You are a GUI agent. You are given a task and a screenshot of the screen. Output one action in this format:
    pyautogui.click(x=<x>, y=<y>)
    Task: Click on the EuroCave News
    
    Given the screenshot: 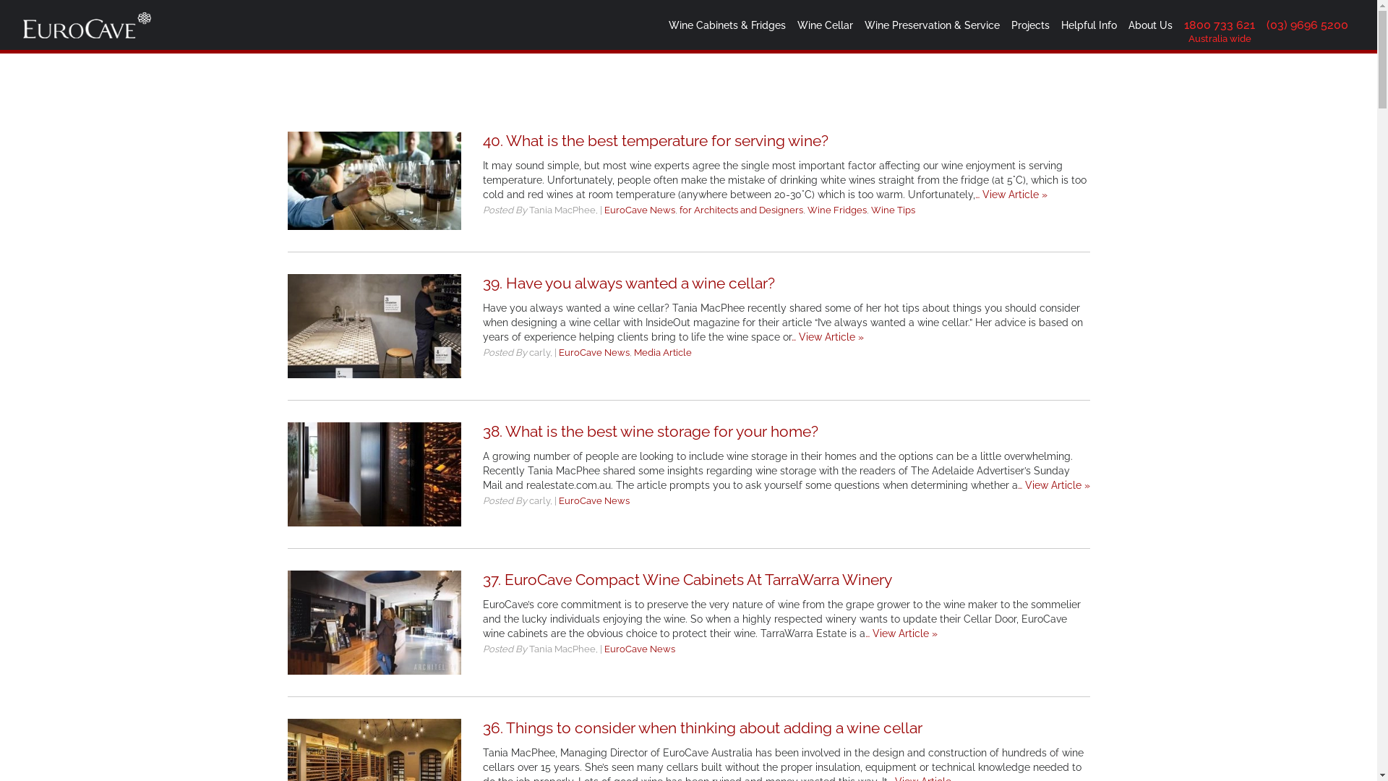 What is the action you would take?
    pyautogui.click(x=594, y=353)
    